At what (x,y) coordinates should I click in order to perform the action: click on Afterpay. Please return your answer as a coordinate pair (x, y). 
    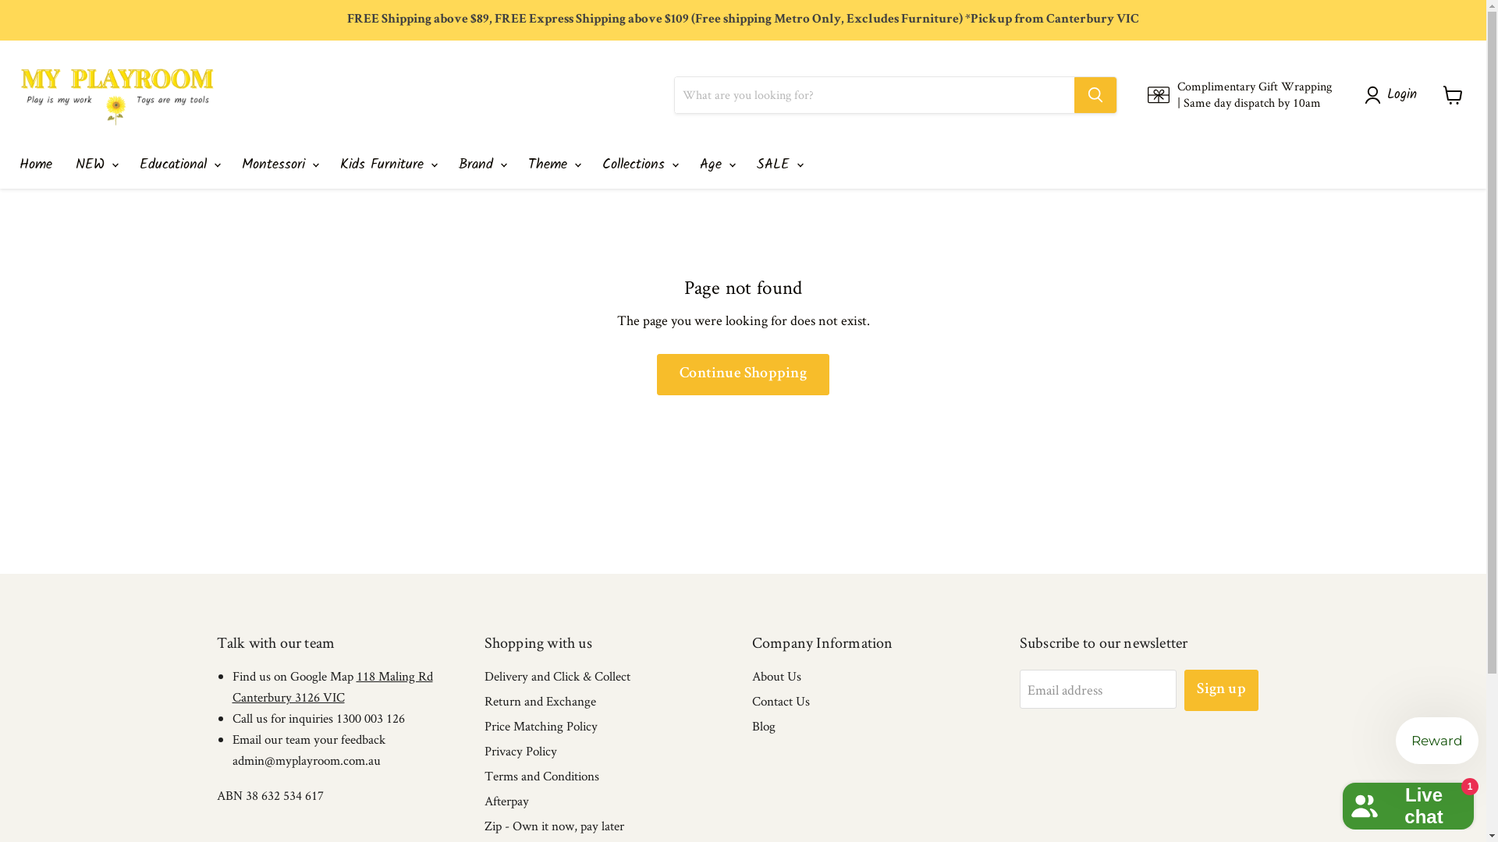
    Looking at the image, I should click on (507, 801).